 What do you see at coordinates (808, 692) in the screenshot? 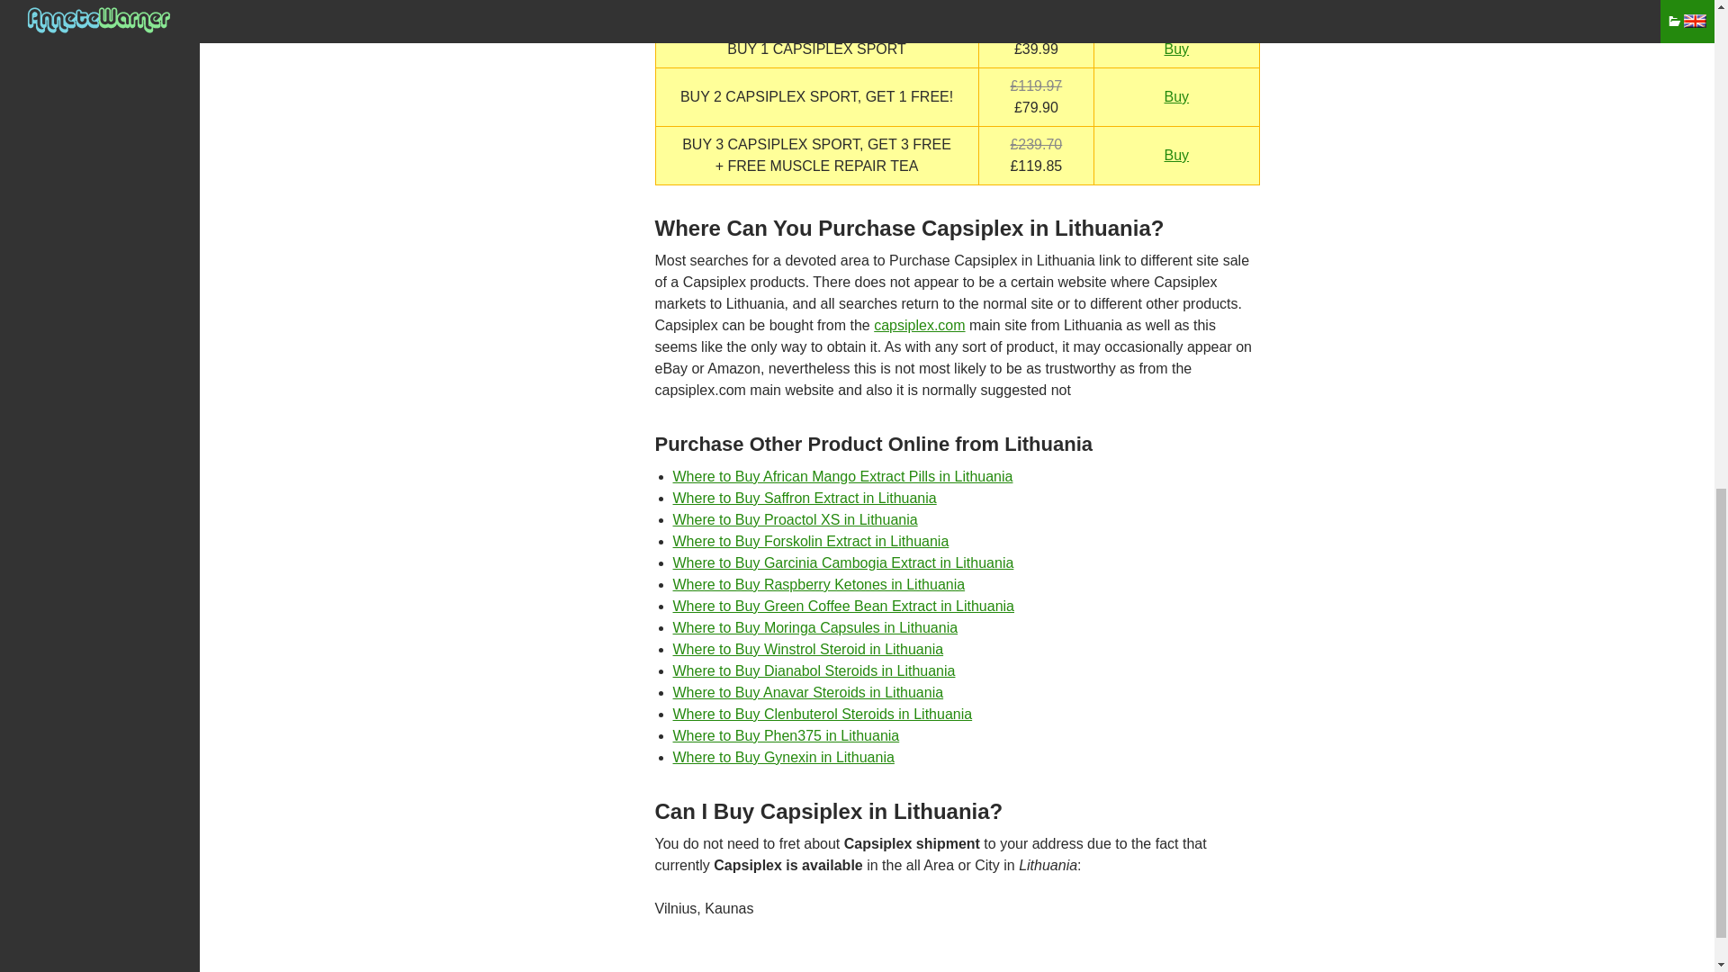
I see `Where to Buy anavar-steroids online Lithuania` at bounding box center [808, 692].